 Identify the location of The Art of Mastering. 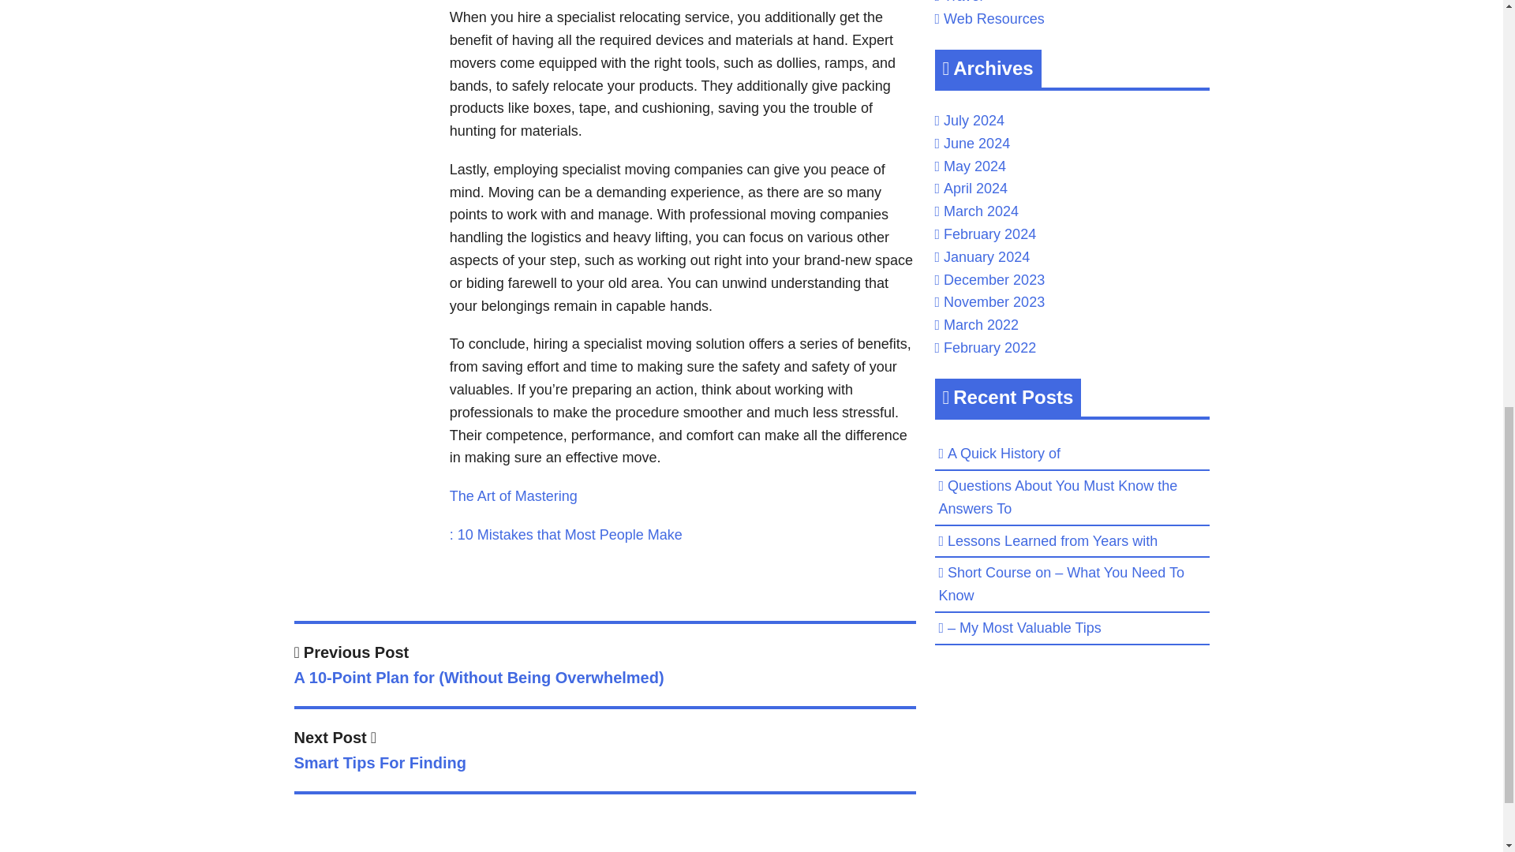
(994, 19).